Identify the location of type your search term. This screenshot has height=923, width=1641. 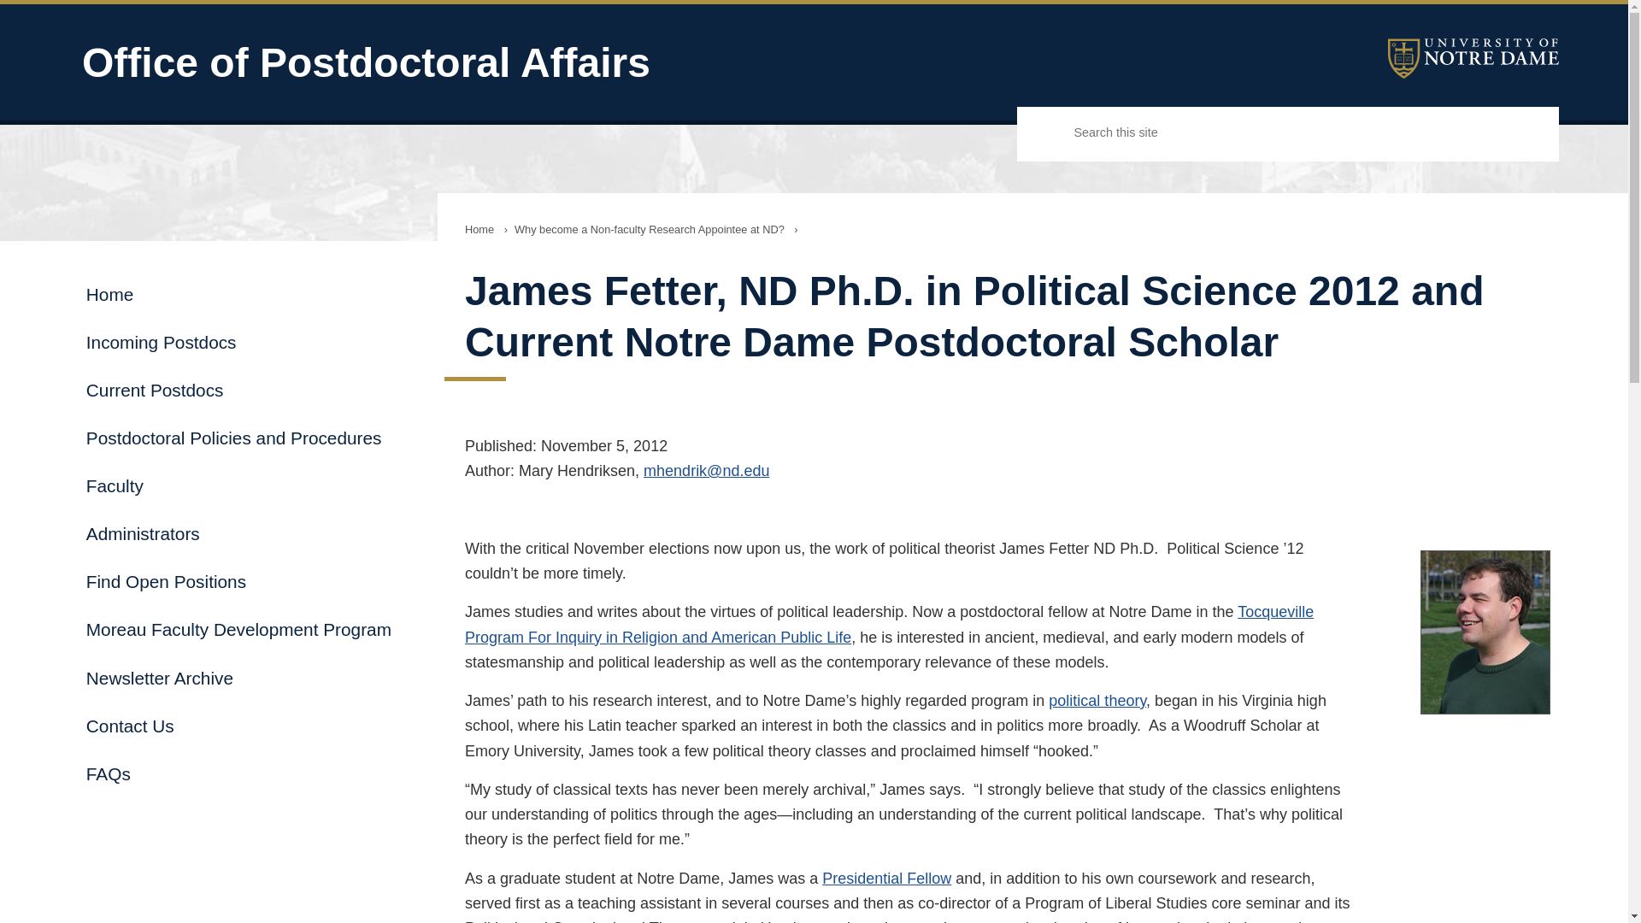
(1313, 132).